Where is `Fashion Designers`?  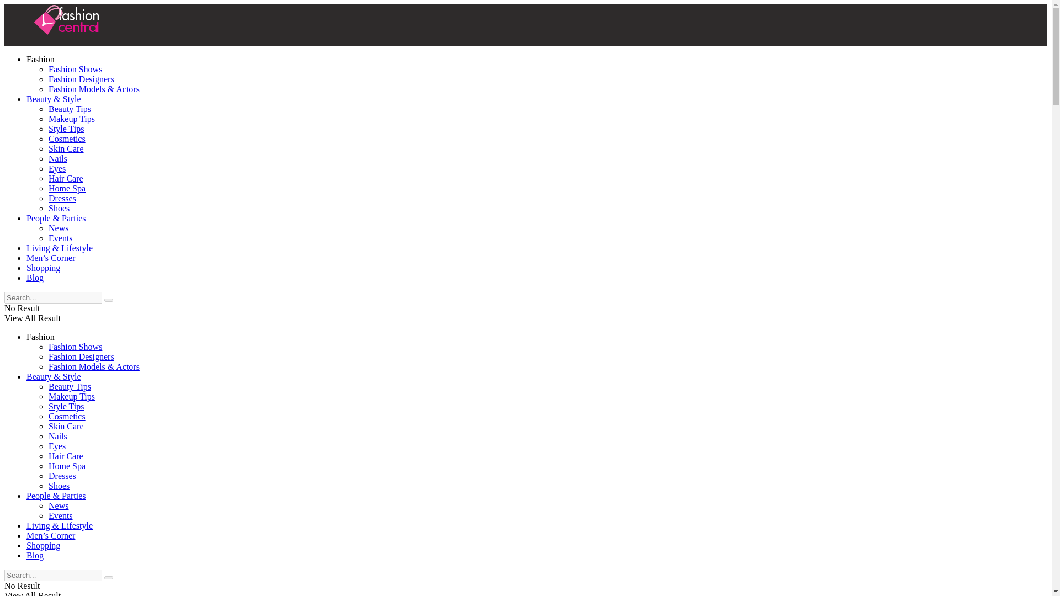
Fashion Designers is located at coordinates (82, 356).